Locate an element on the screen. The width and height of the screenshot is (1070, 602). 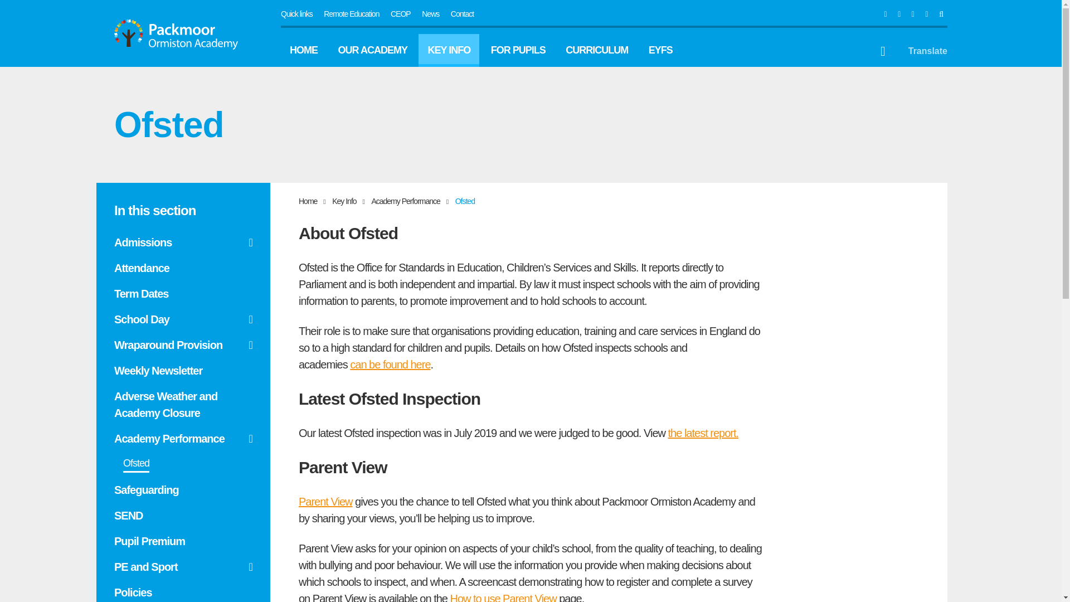
Remote Education is located at coordinates (351, 14).